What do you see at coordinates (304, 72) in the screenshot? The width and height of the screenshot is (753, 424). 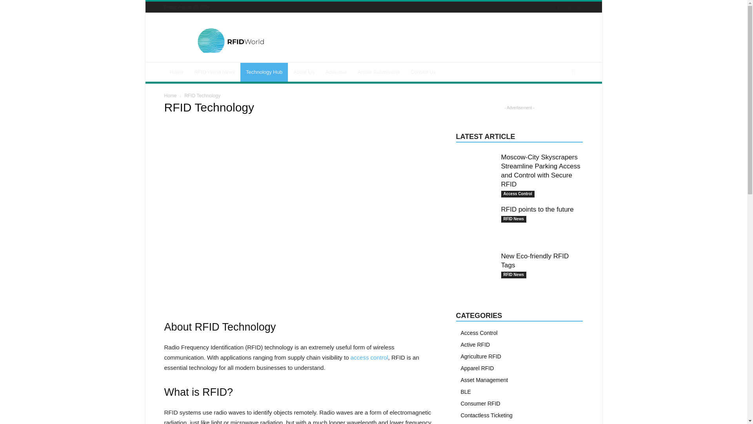 I see `About Us` at bounding box center [304, 72].